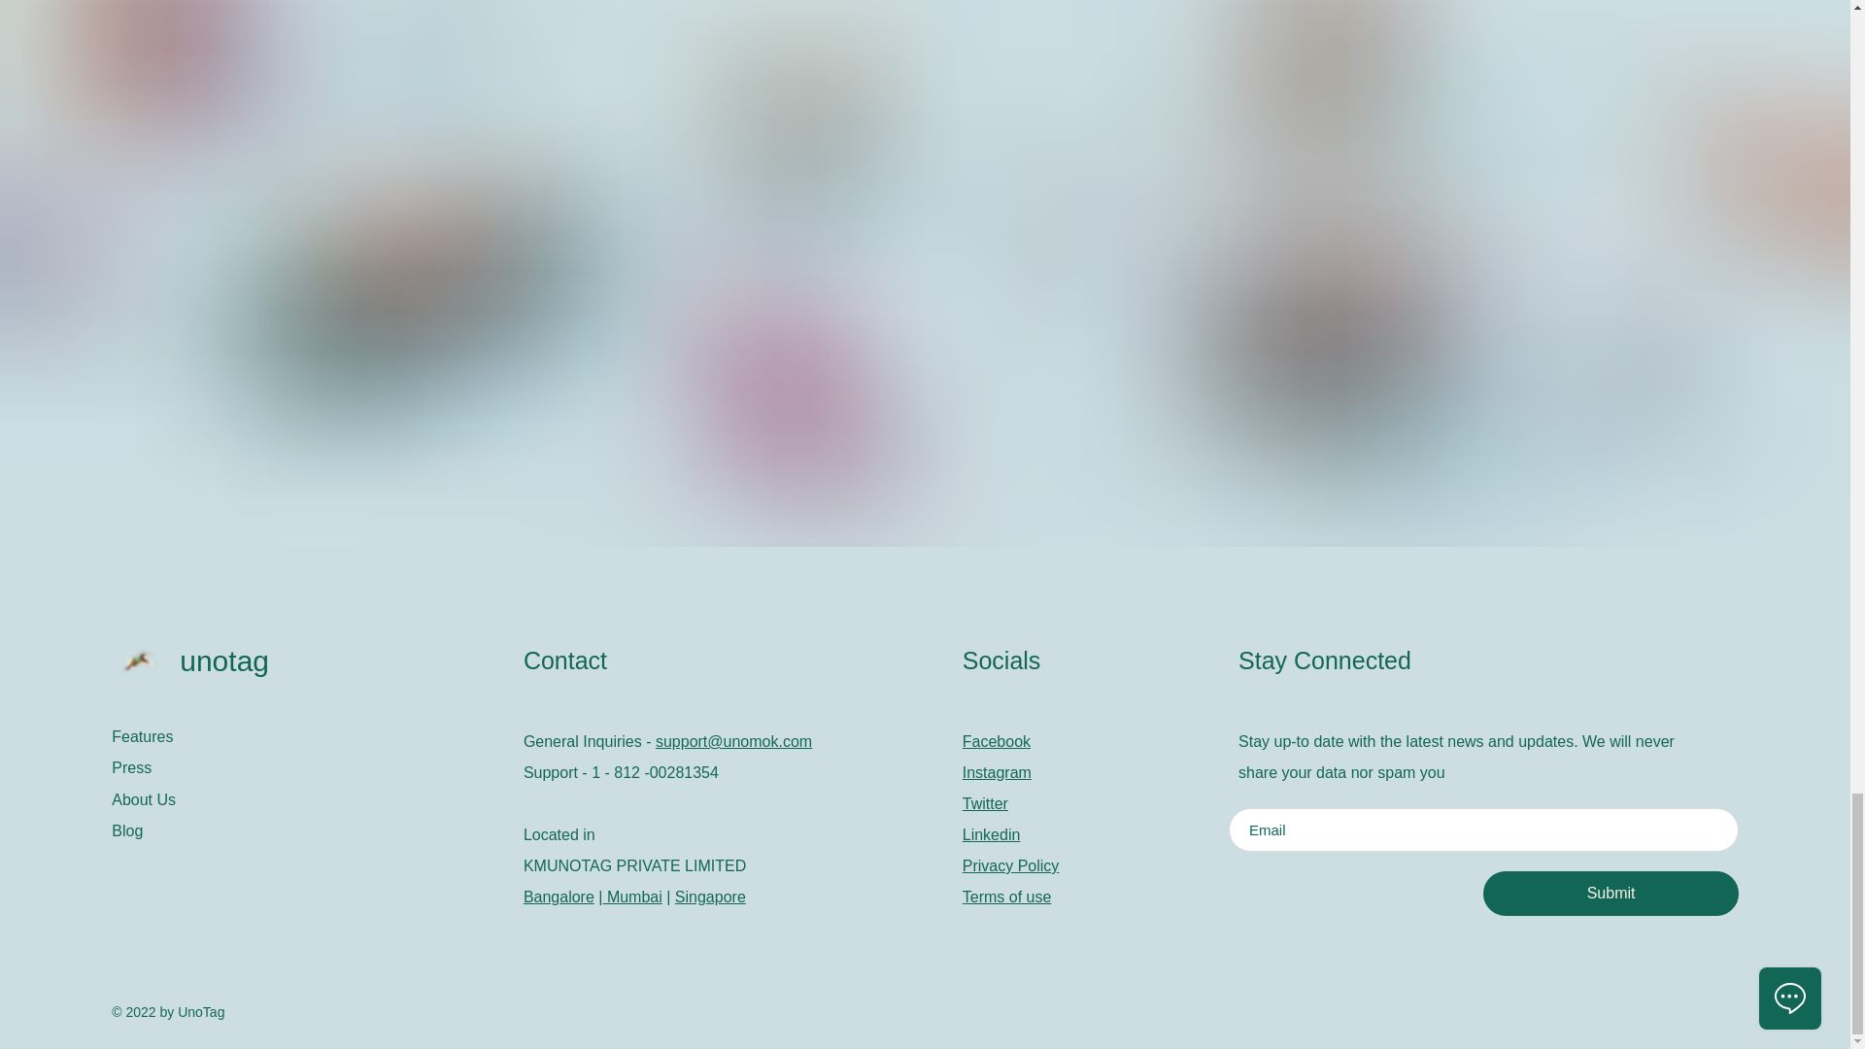 The width and height of the screenshot is (1865, 1049). Describe the element at coordinates (1006, 897) in the screenshot. I see `Terms of use` at that location.